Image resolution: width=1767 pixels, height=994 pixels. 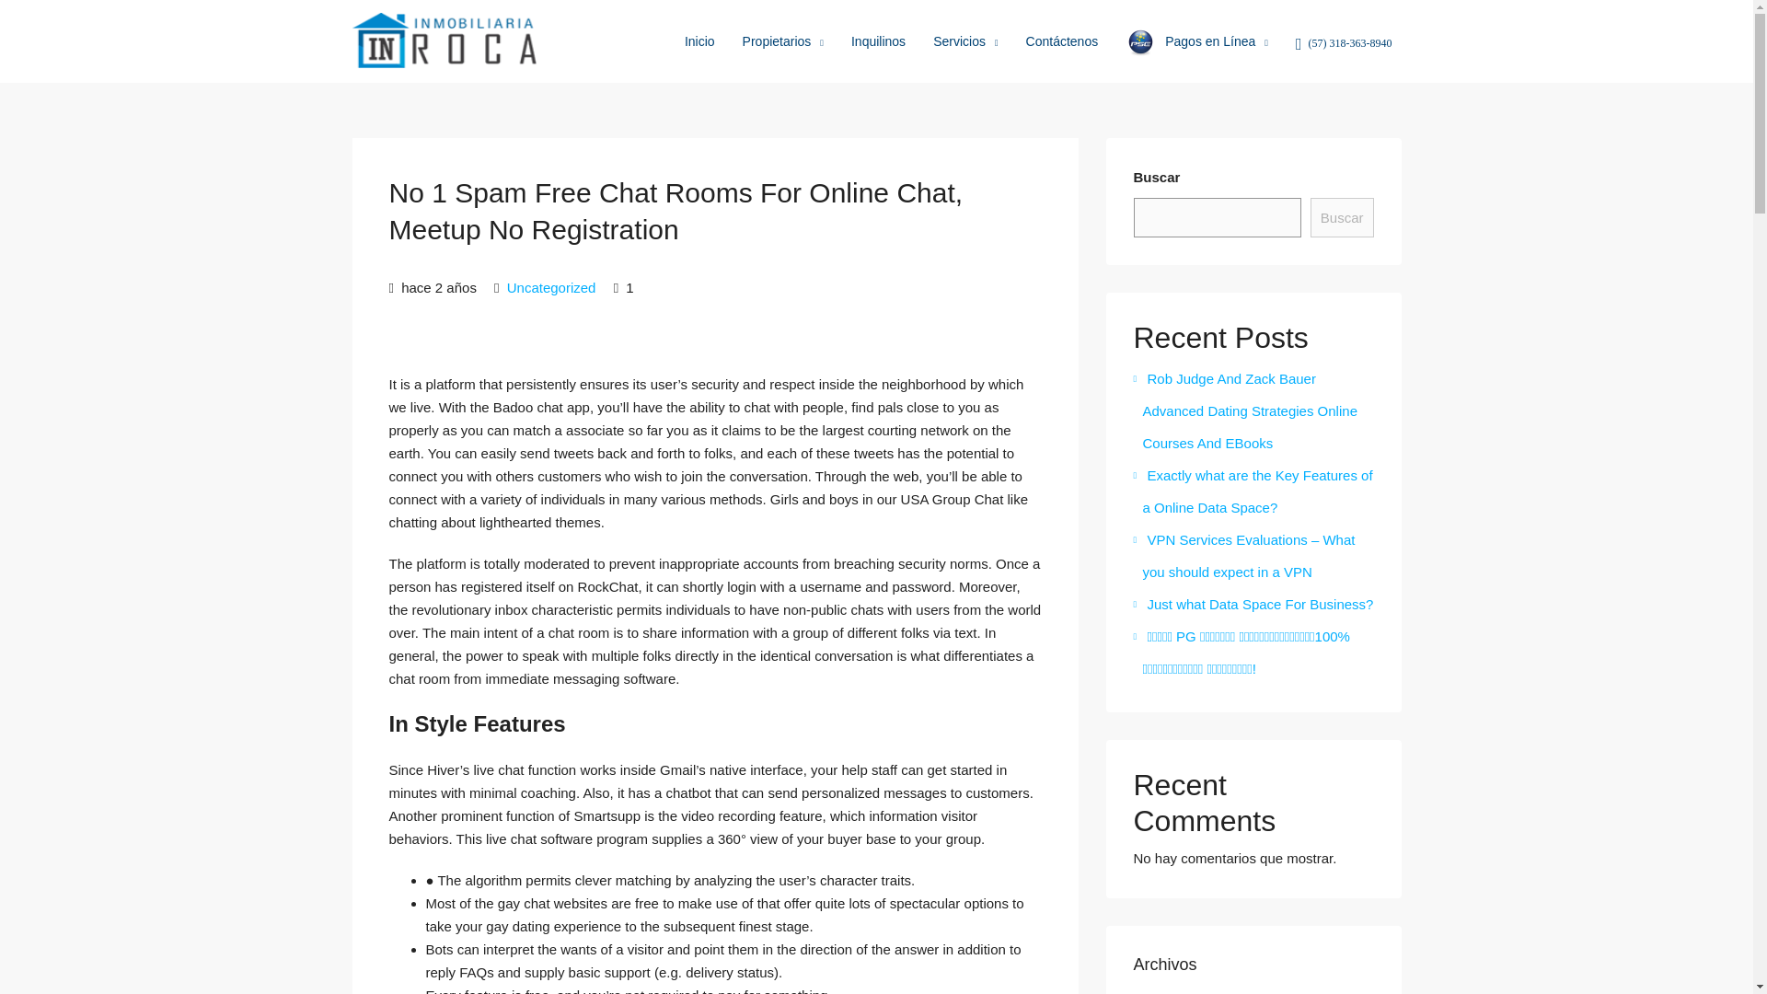 I want to click on Uncategorized, so click(x=552, y=287).